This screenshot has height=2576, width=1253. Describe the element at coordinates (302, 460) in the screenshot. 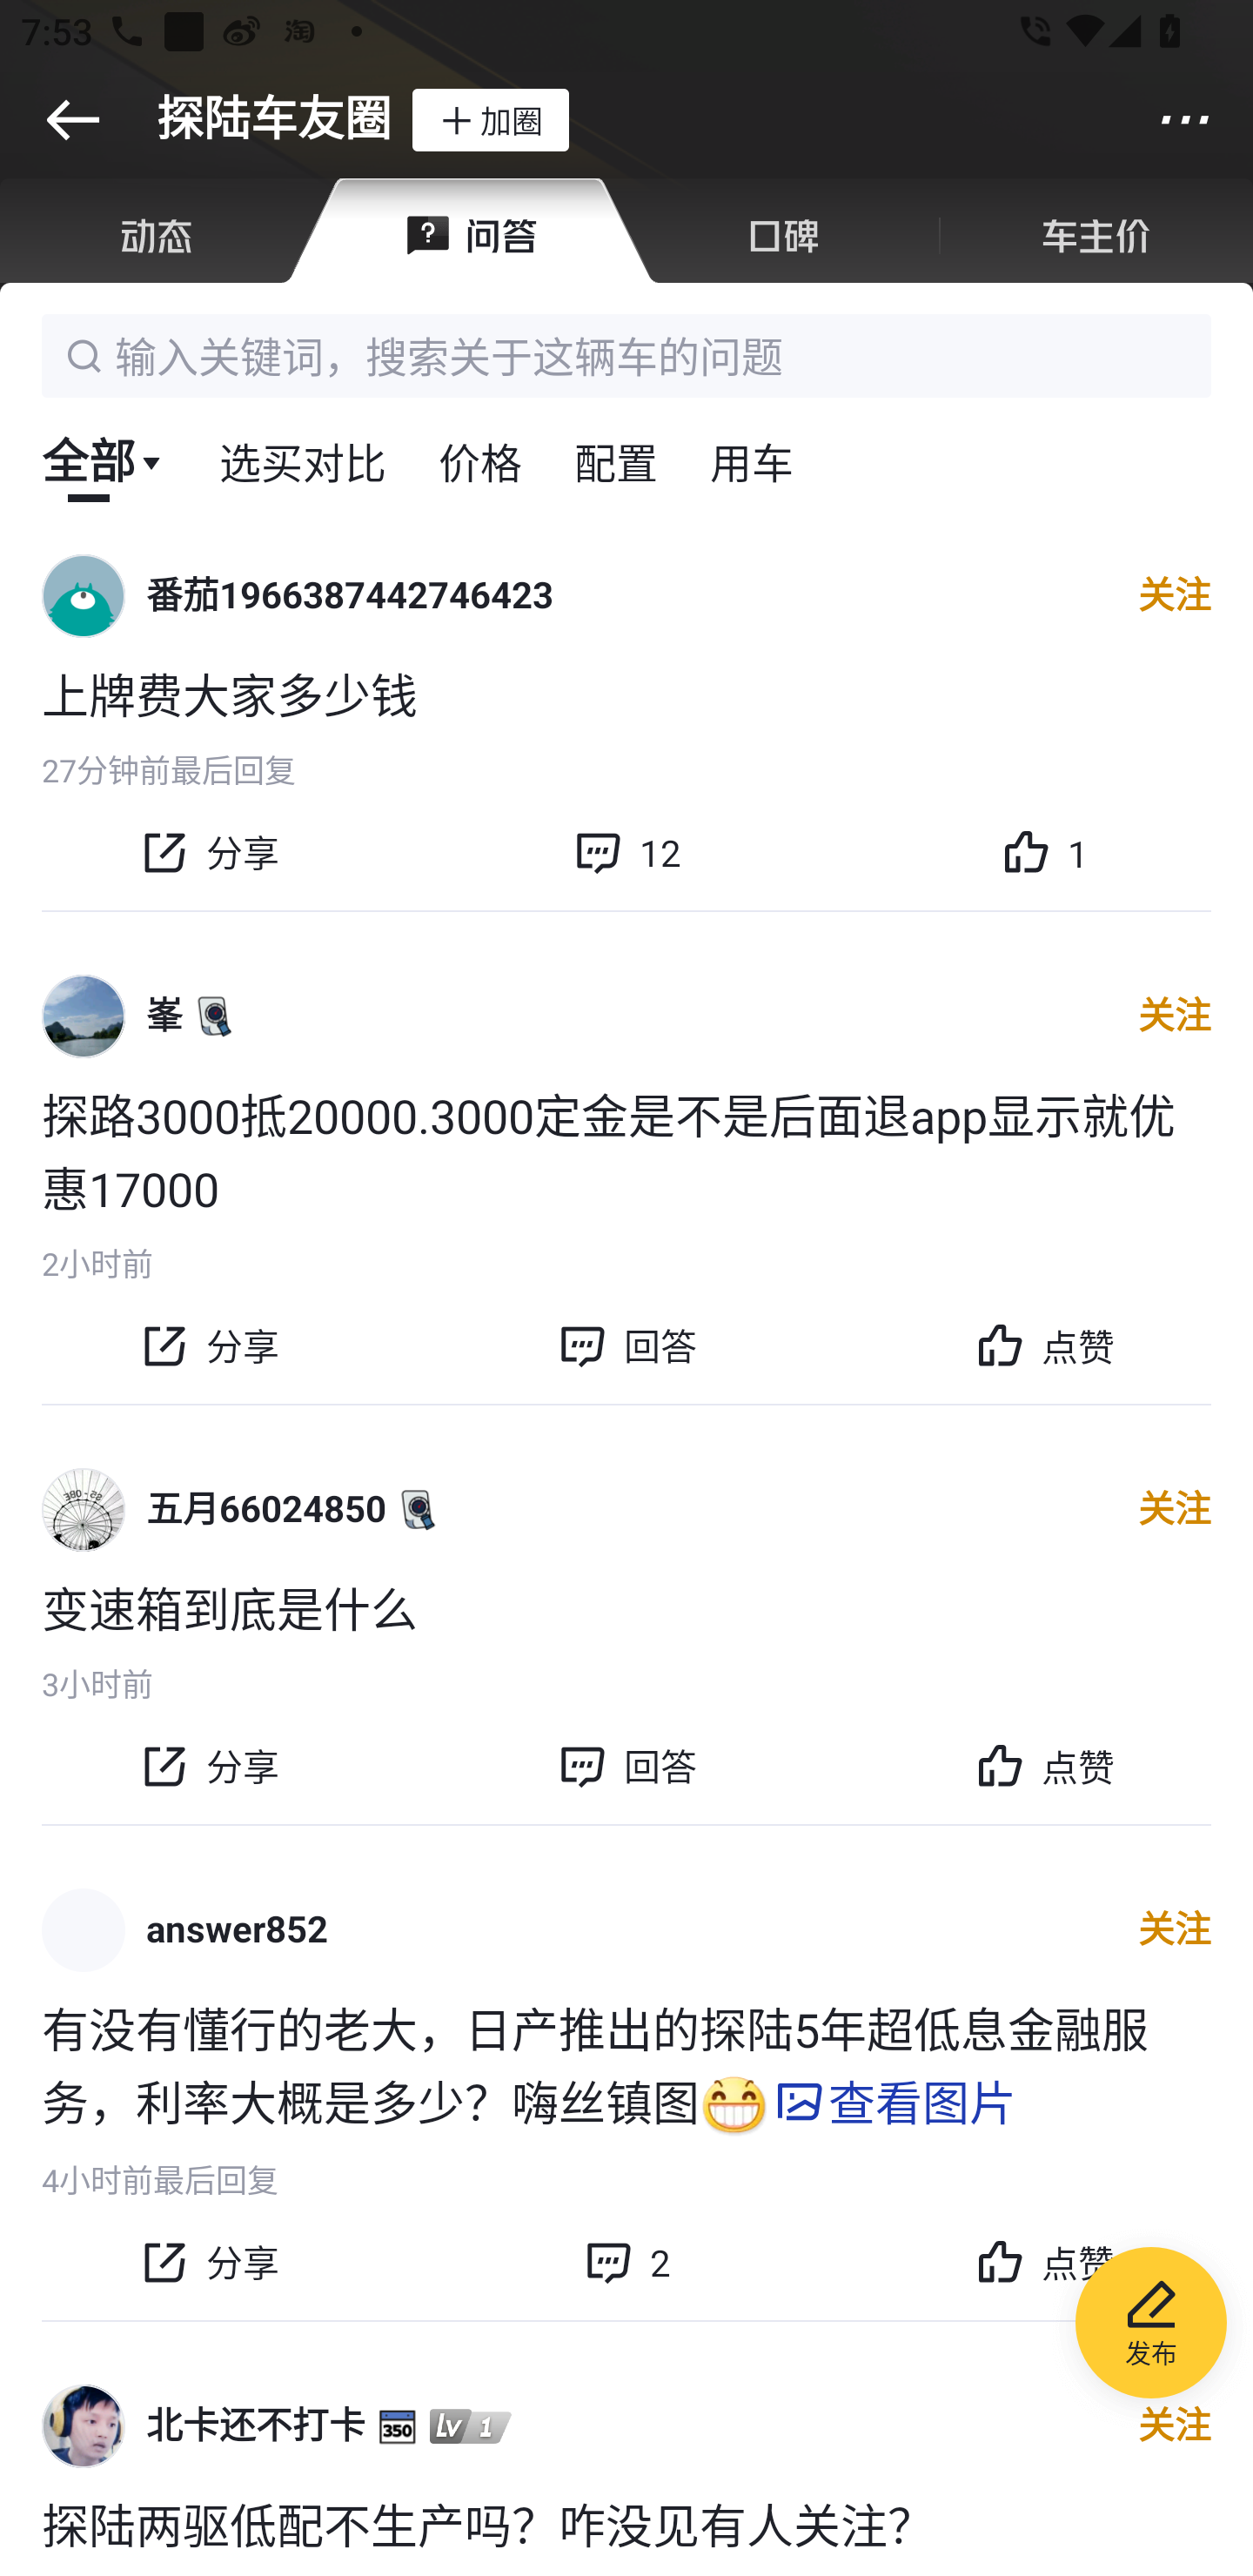

I see `选买对比` at that location.